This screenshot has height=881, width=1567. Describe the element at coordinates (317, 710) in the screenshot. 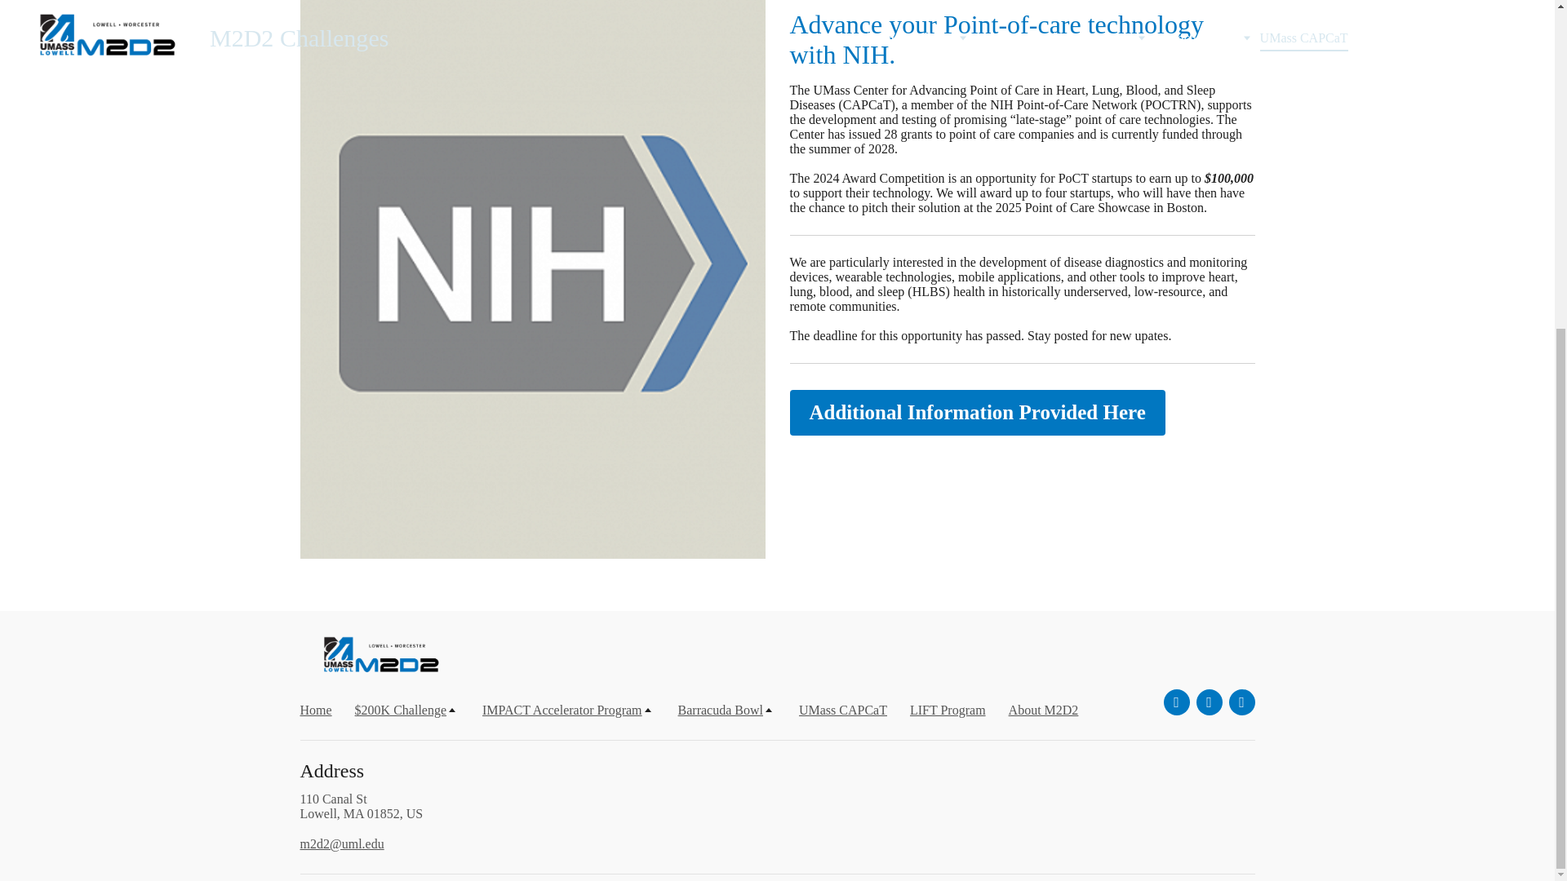

I see `Home` at that location.